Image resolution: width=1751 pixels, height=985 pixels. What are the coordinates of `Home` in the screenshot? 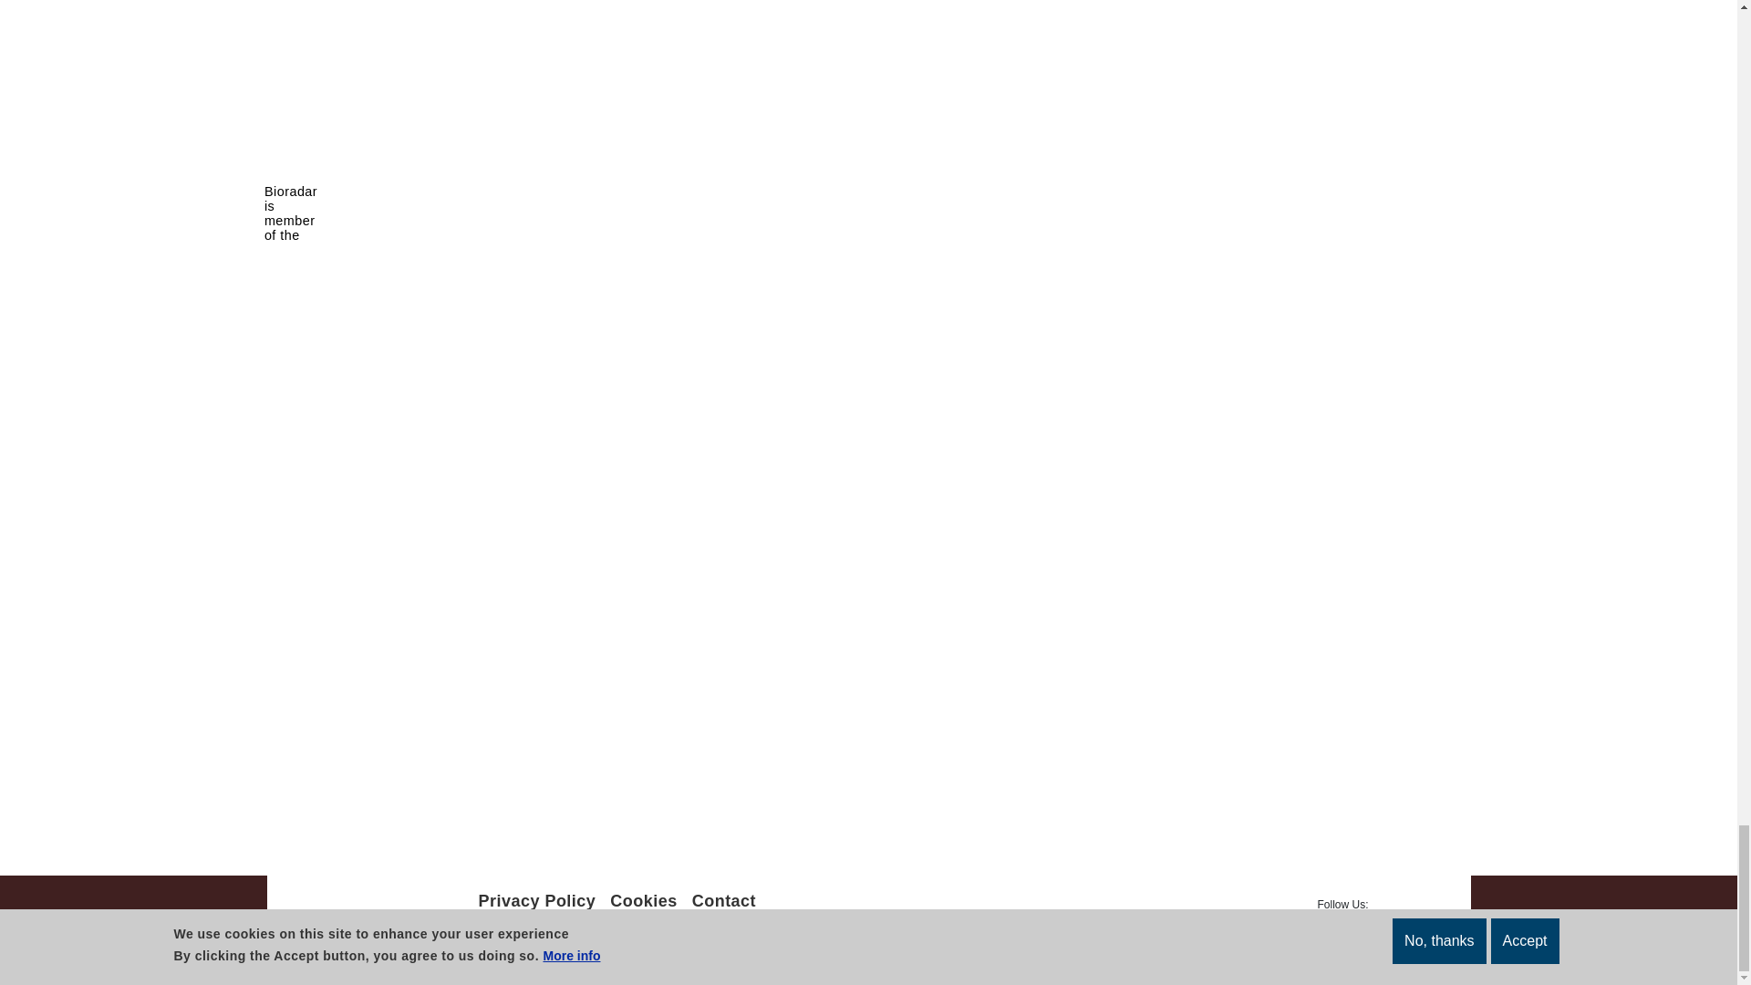 It's located at (367, 889).